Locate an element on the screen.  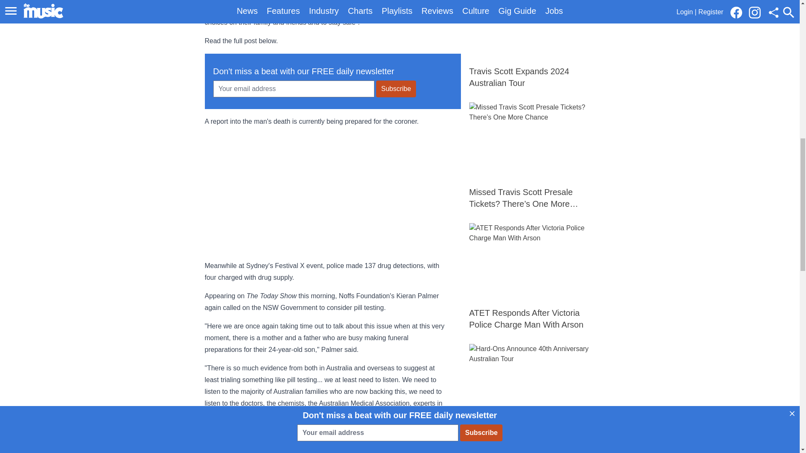
Hard-Ons Announce 40th Anniversary Australian Tour is located at coordinates (532, 397).